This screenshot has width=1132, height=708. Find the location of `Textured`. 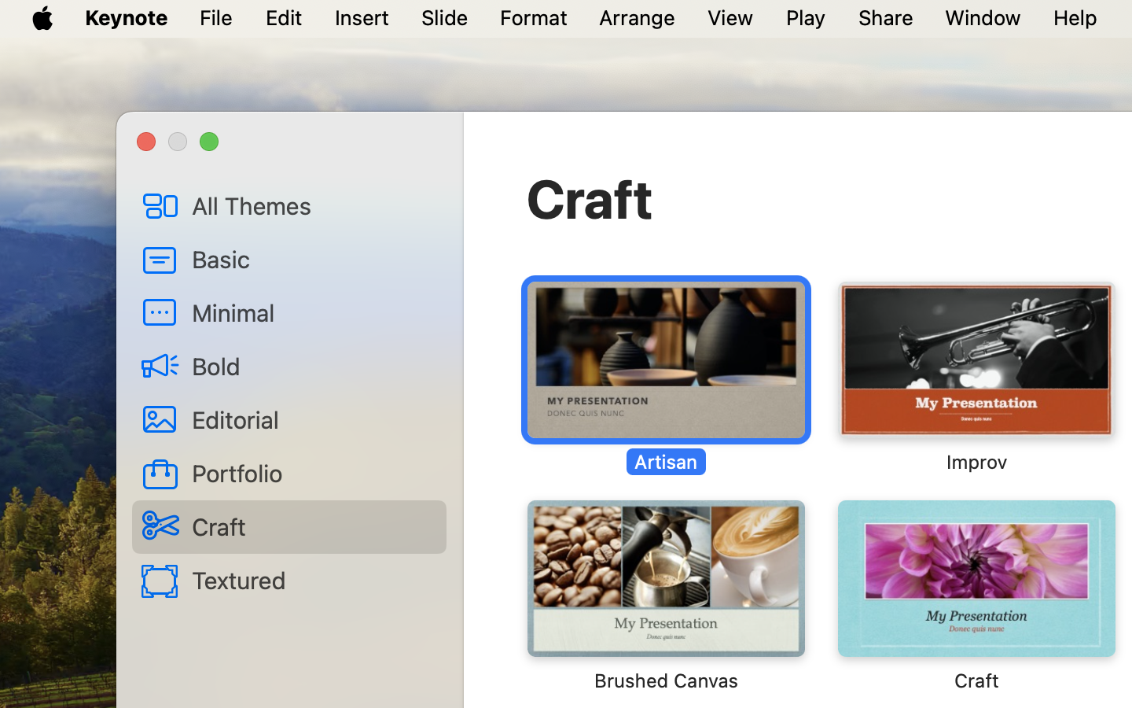

Textured is located at coordinates (313, 580).